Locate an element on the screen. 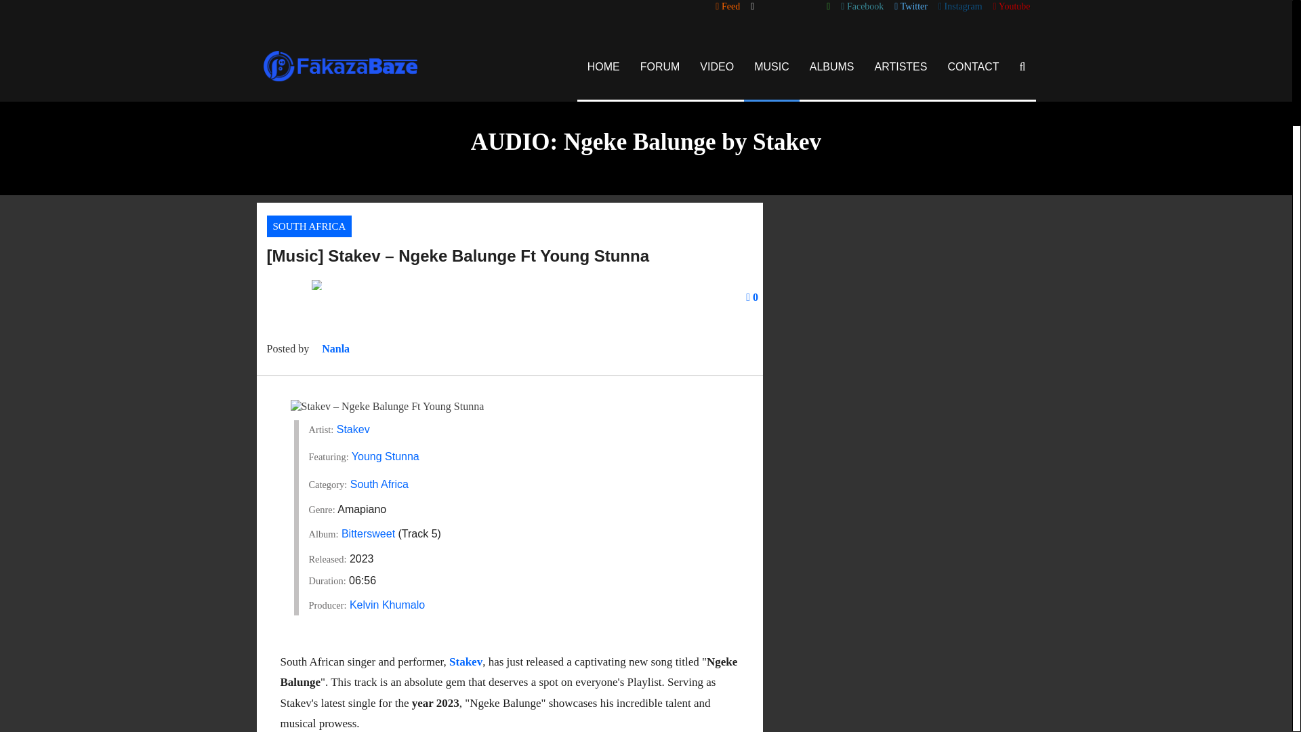 This screenshot has width=1301, height=732. Feed is located at coordinates (728, 7).